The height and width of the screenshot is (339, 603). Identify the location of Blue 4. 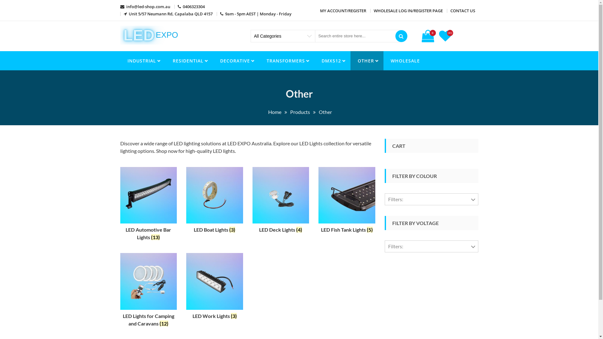
(400, 214).